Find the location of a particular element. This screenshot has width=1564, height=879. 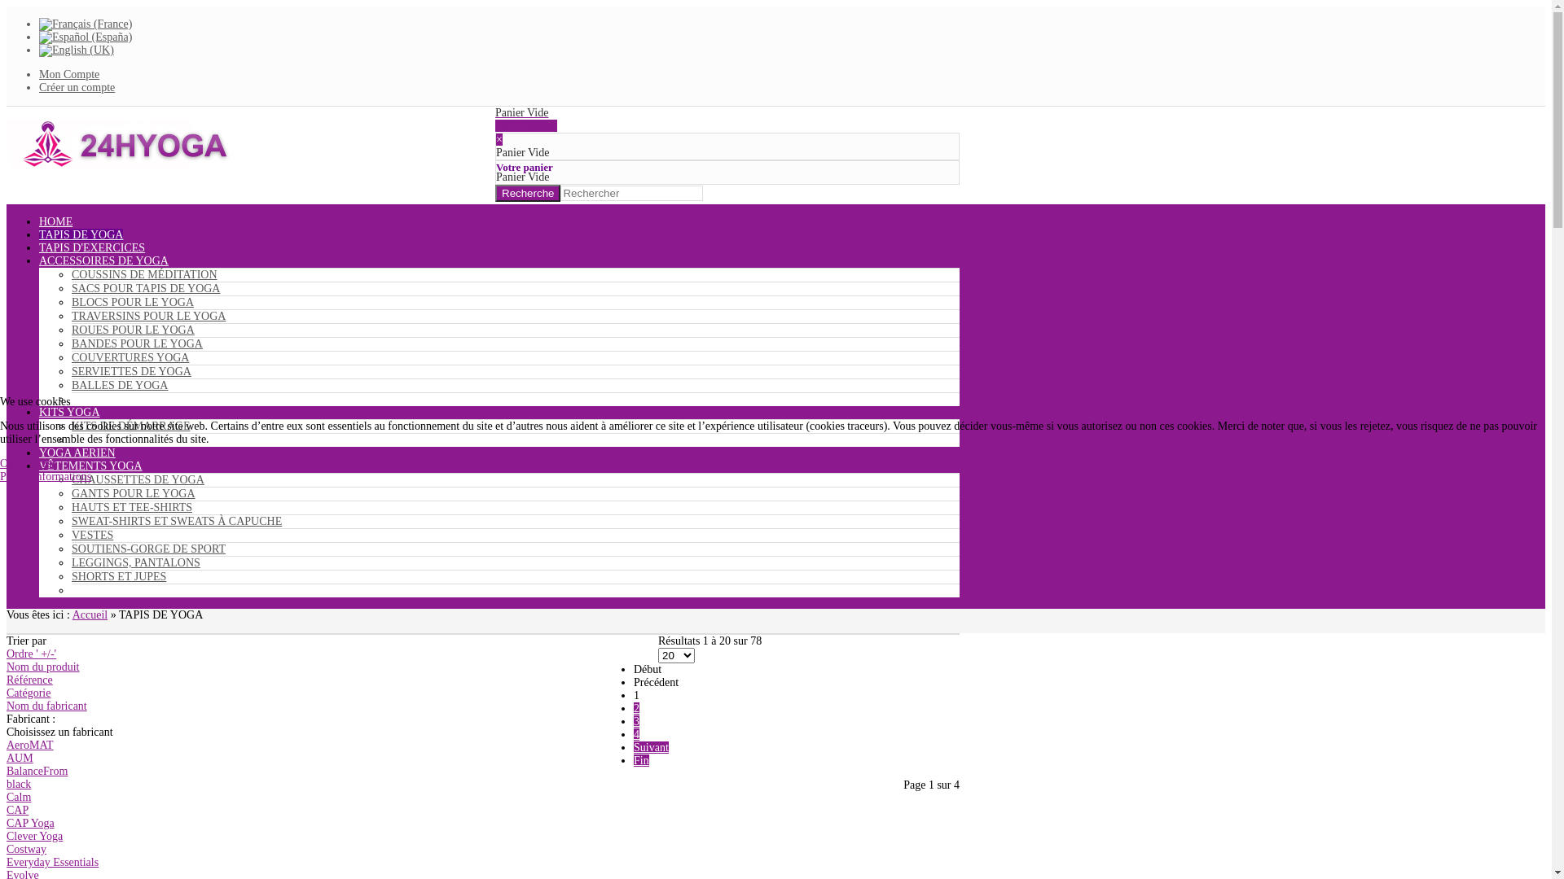

Everyday Essentials is located at coordinates (52, 863).